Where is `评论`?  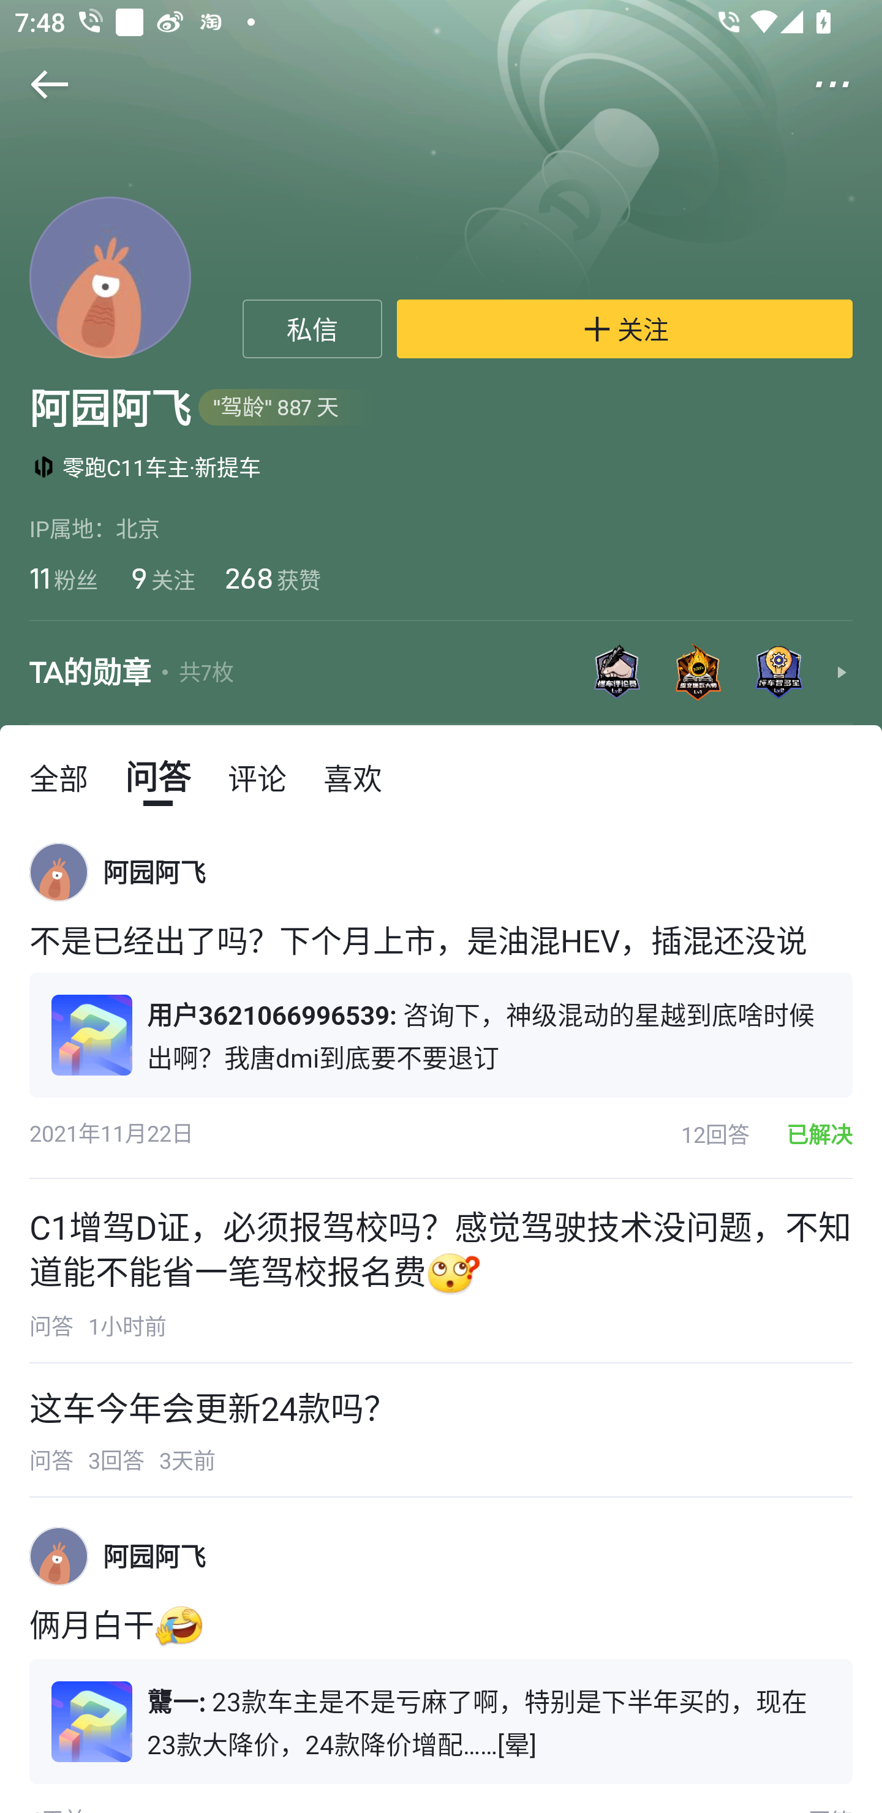 评论 is located at coordinates (257, 777).